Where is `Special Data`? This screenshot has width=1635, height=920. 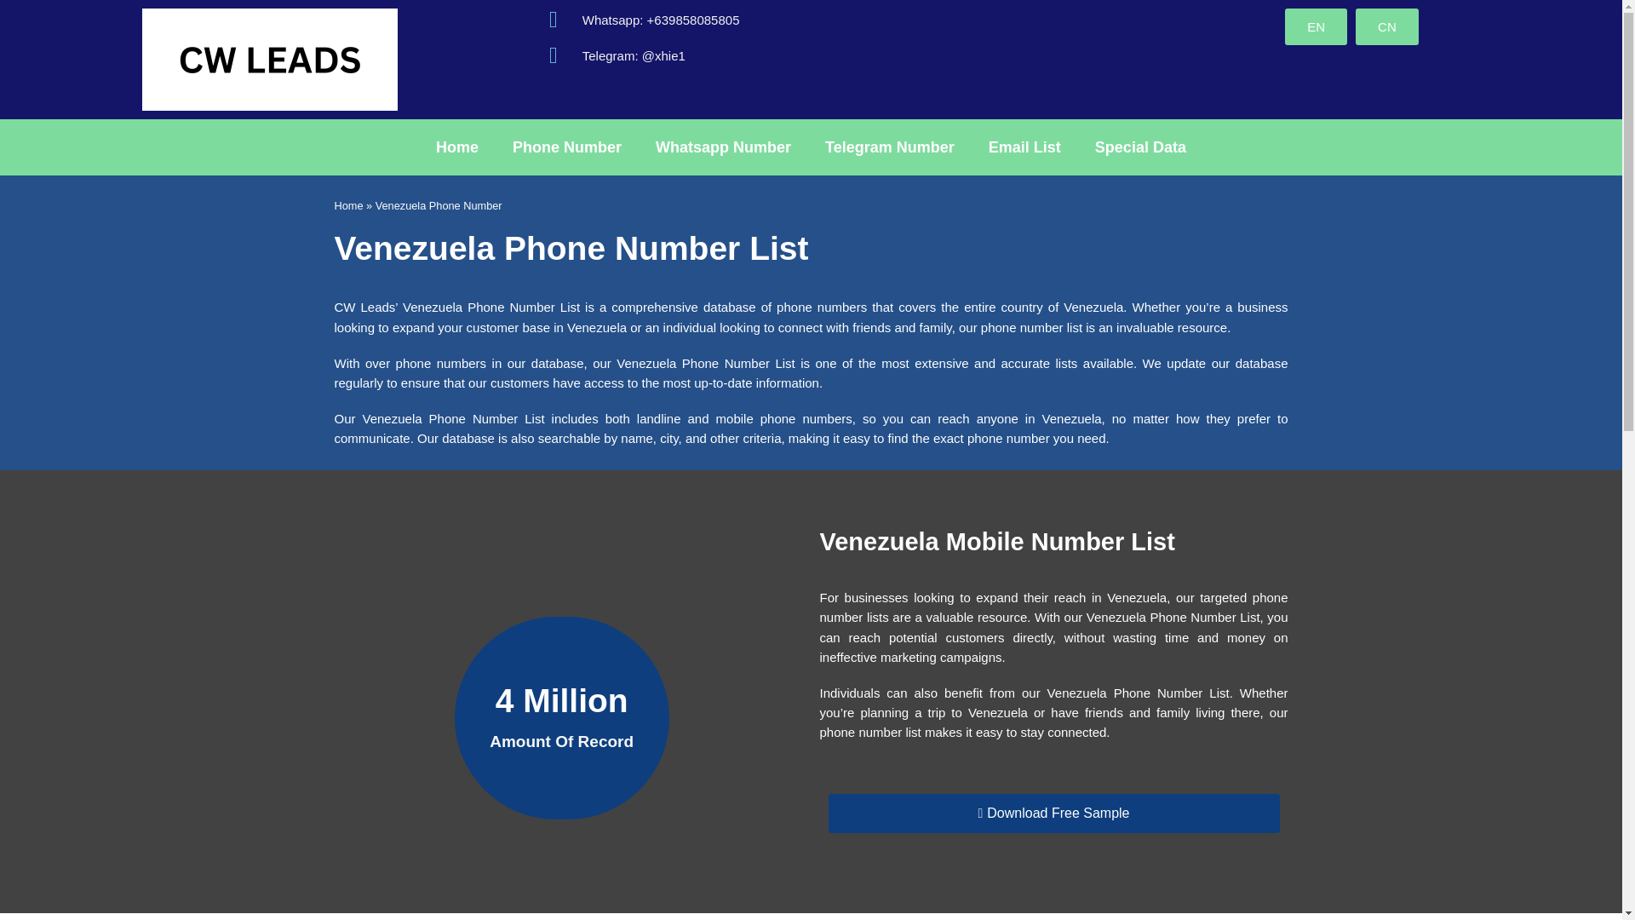
Special Data is located at coordinates (1140, 147).